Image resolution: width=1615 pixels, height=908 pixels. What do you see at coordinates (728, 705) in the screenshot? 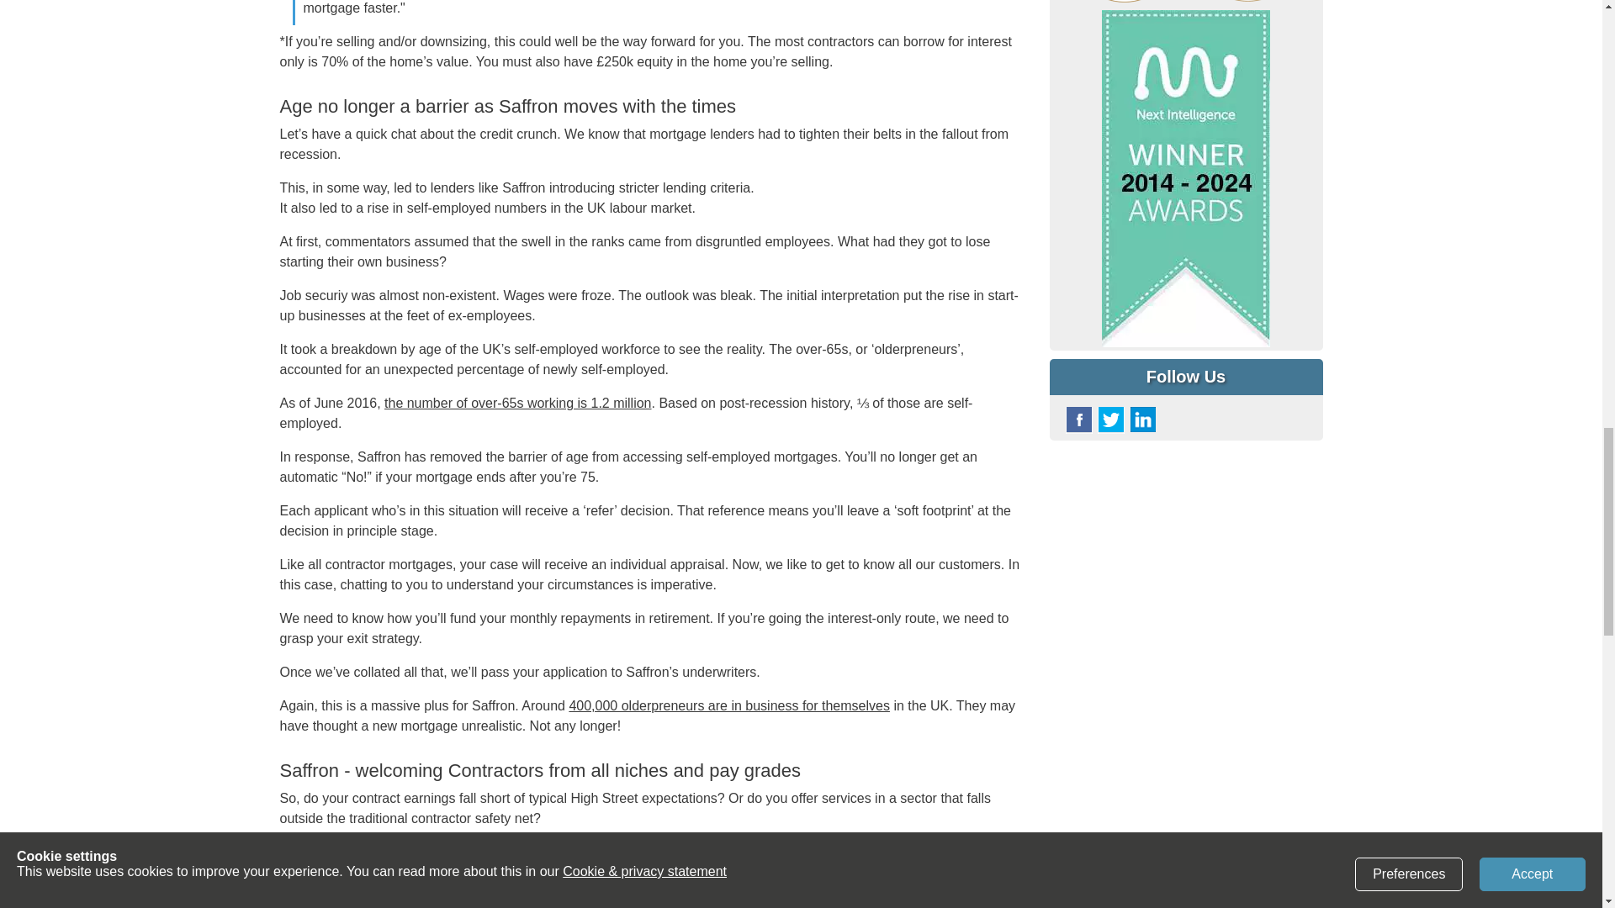
I see `I want to carry on working in retirement` at bounding box center [728, 705].